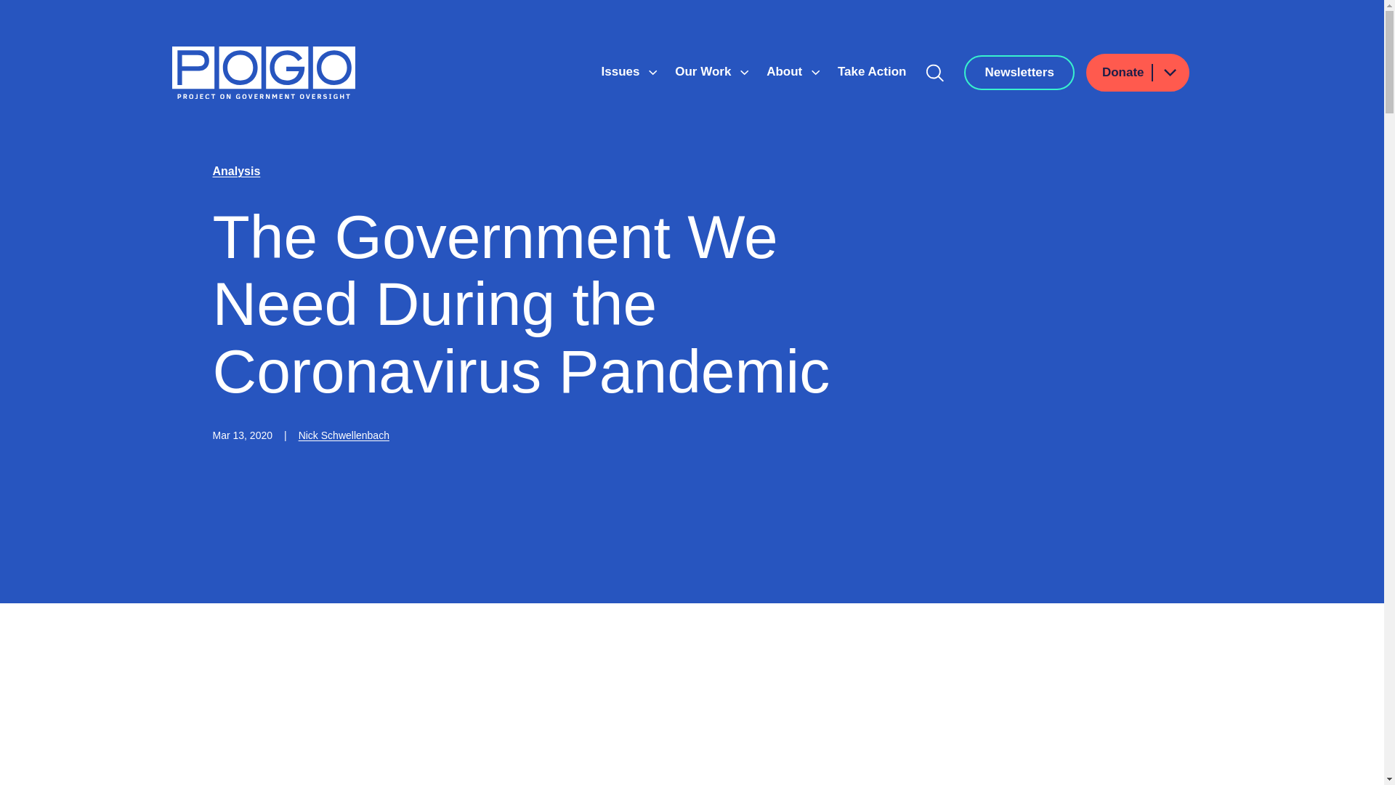  I want to click on Show submenu for Our Work, so click(745, 73).